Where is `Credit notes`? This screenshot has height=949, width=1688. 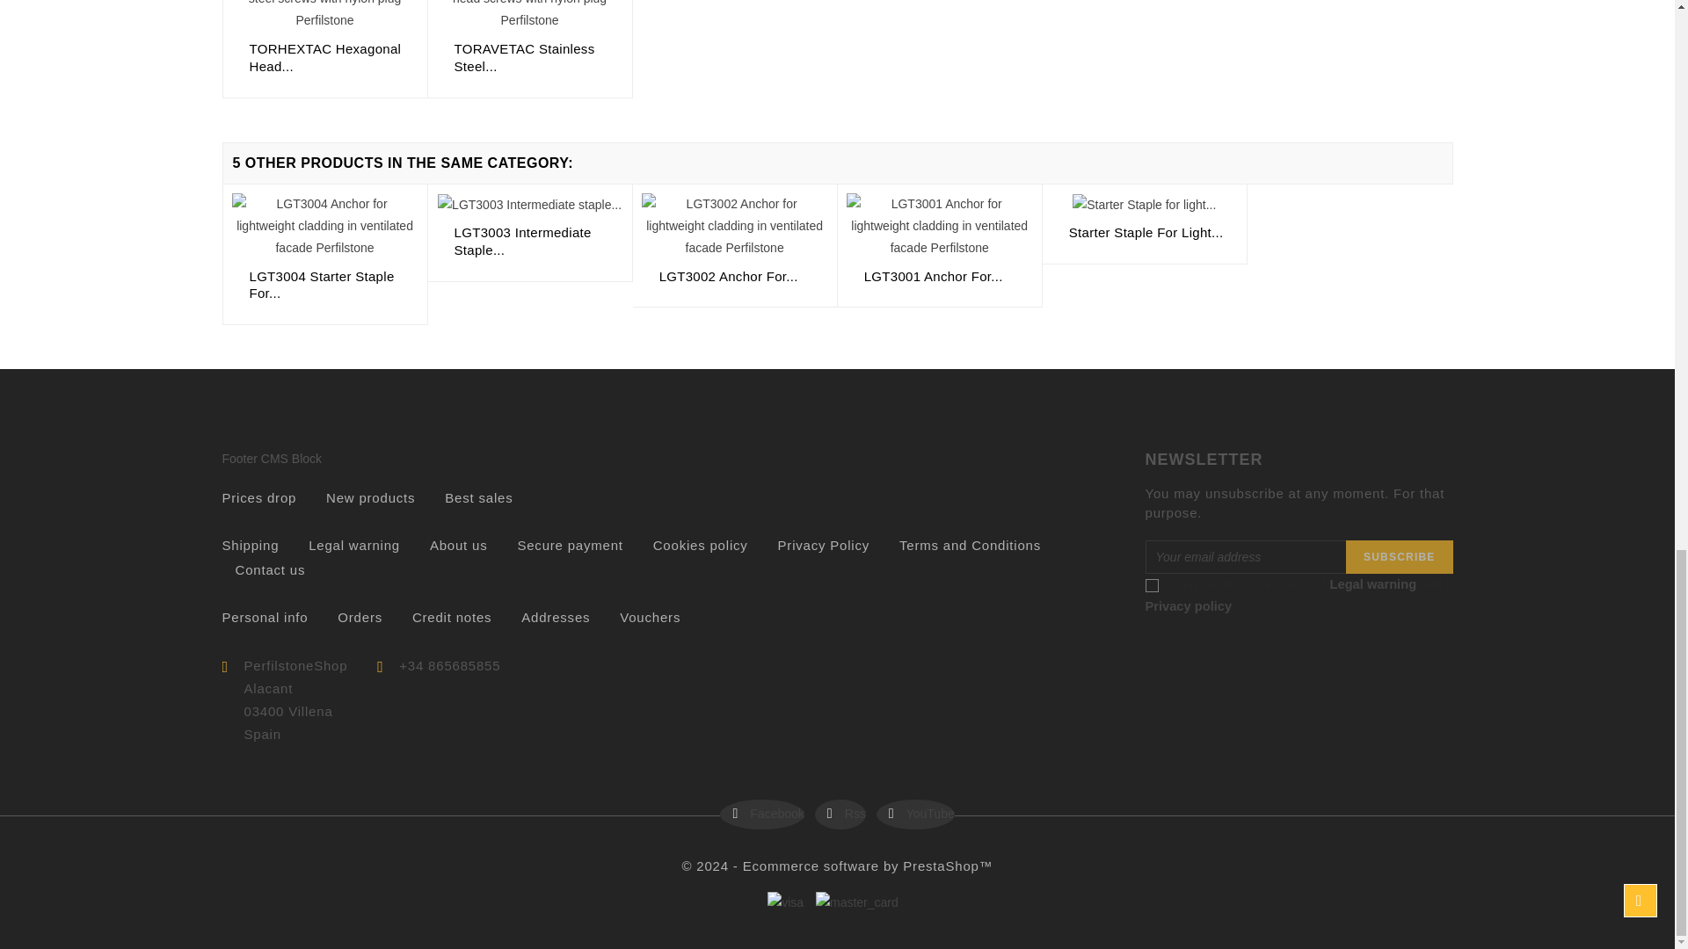
Credit notes is located at coordinates (451, 617).